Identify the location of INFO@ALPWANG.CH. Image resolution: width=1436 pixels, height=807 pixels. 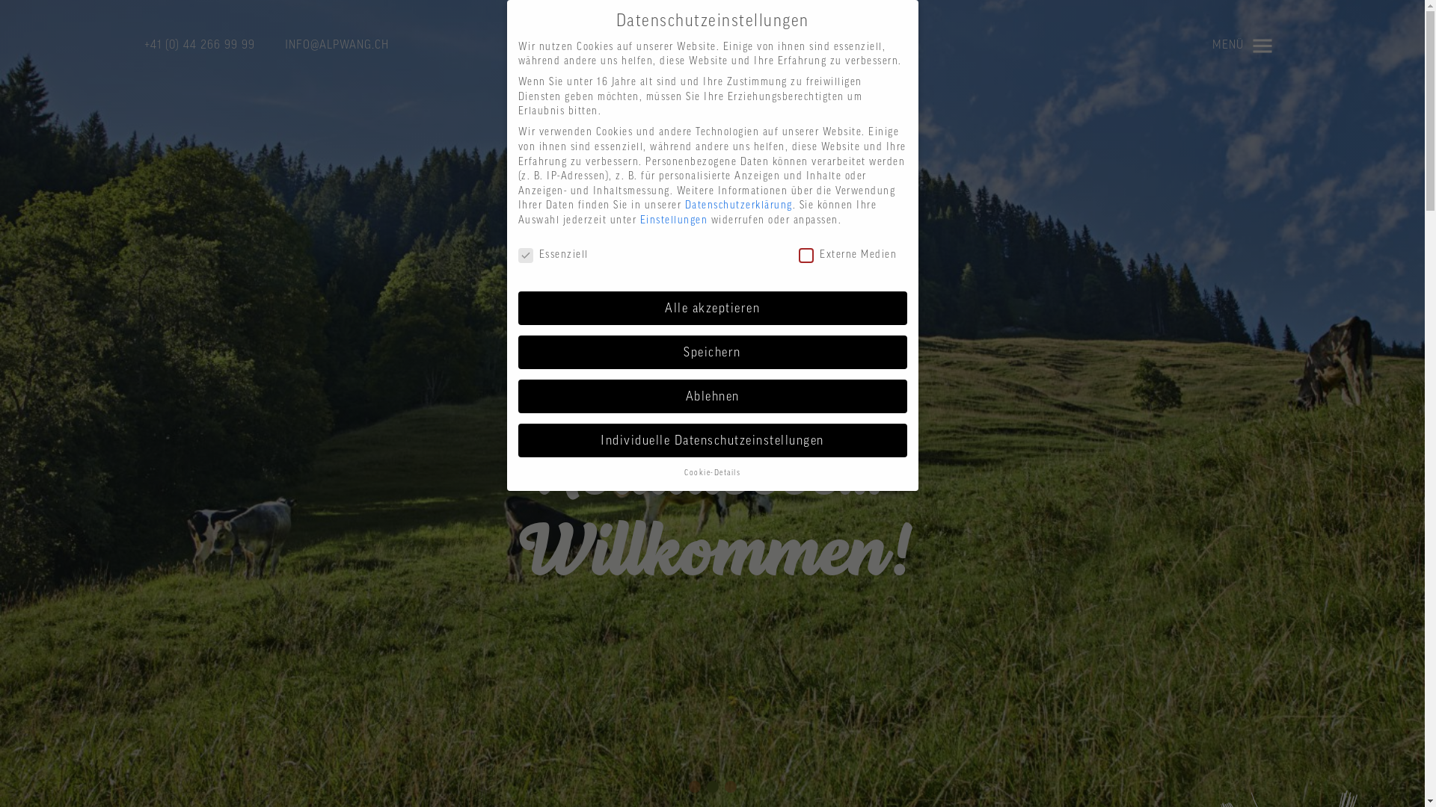
(337, 45).